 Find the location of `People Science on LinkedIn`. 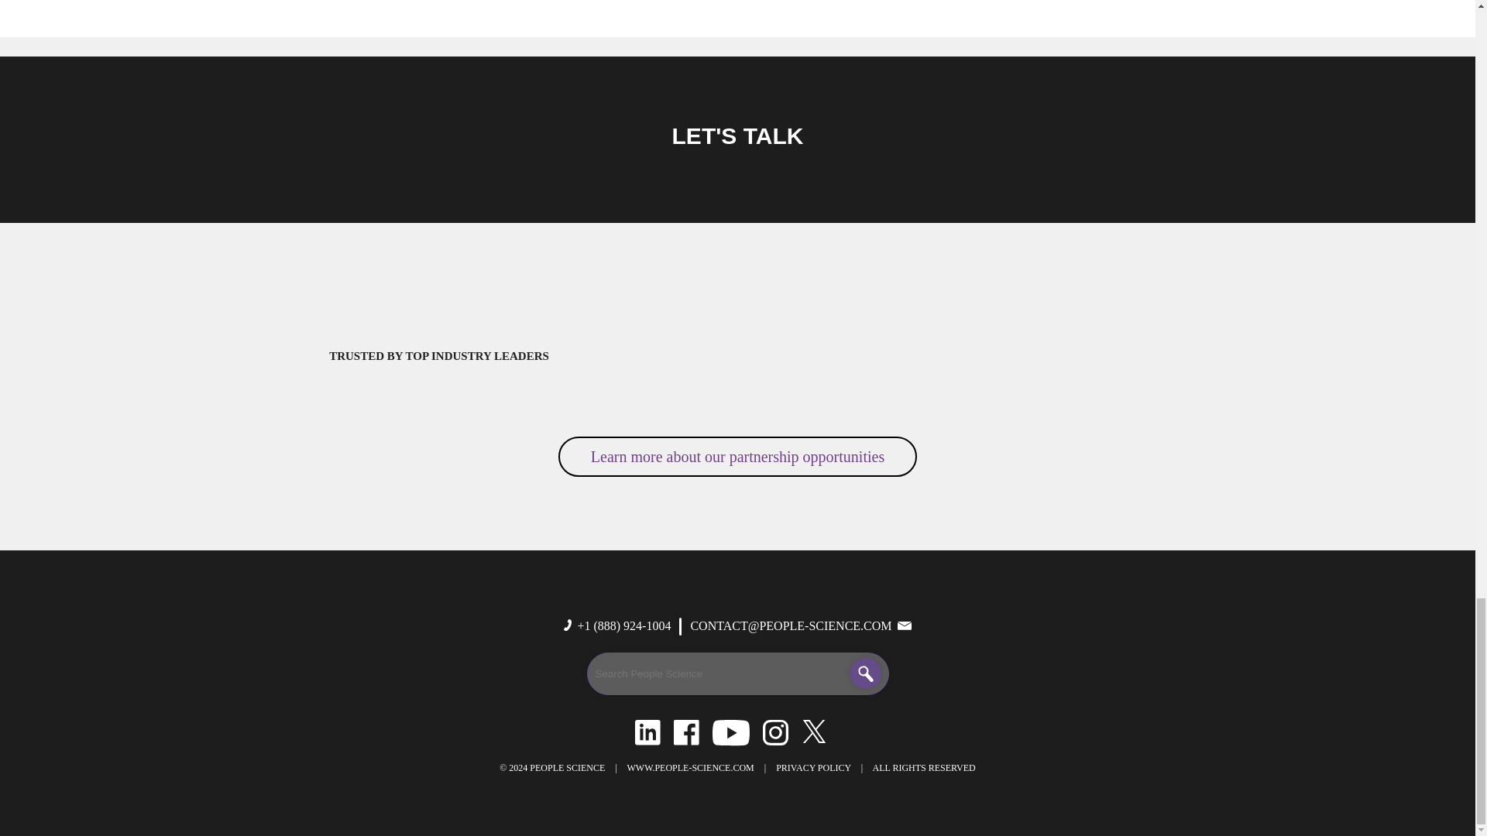

People Science on LinkedIn is located at coordinates (647, 731).